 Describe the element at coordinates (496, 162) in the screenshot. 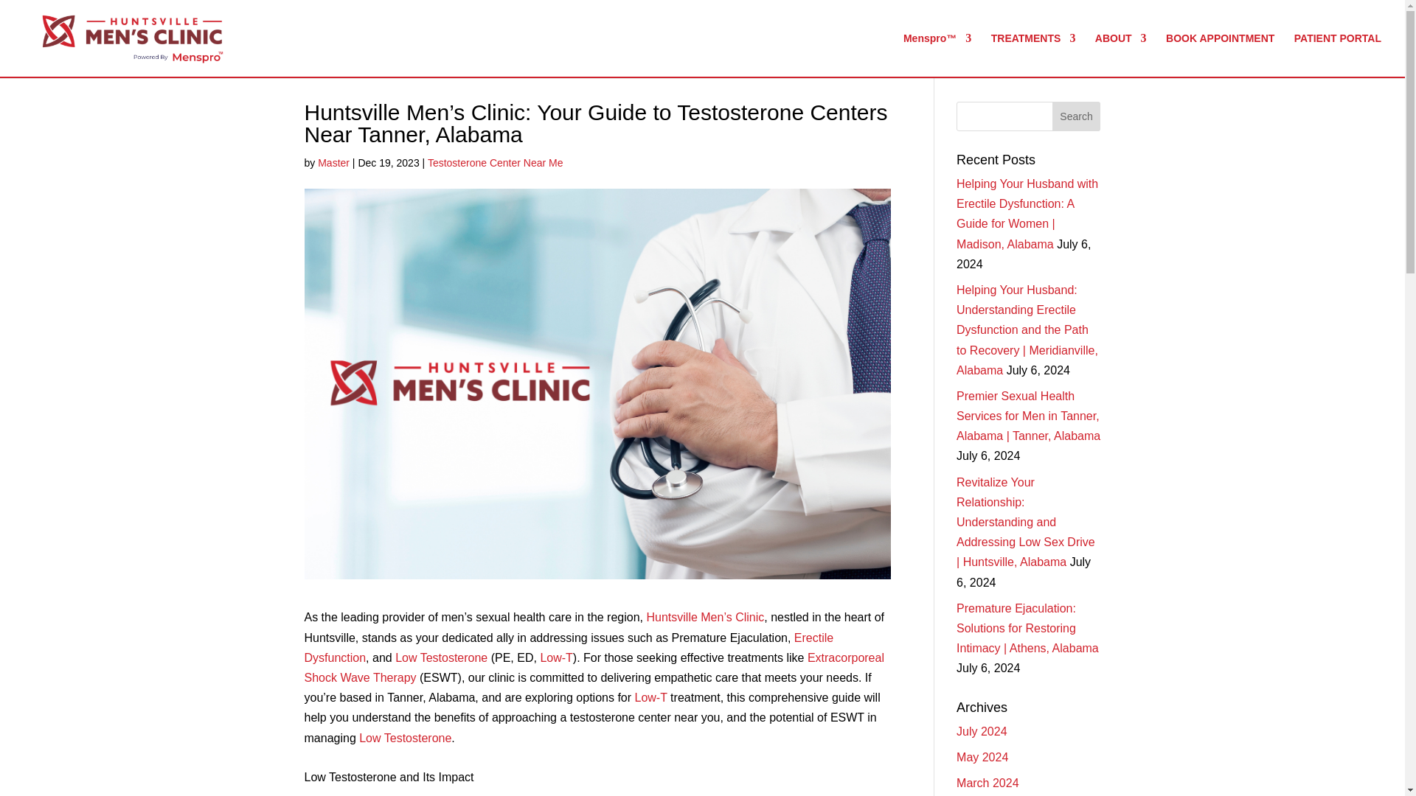

I see `Testosterone Center Near Me` at that location.